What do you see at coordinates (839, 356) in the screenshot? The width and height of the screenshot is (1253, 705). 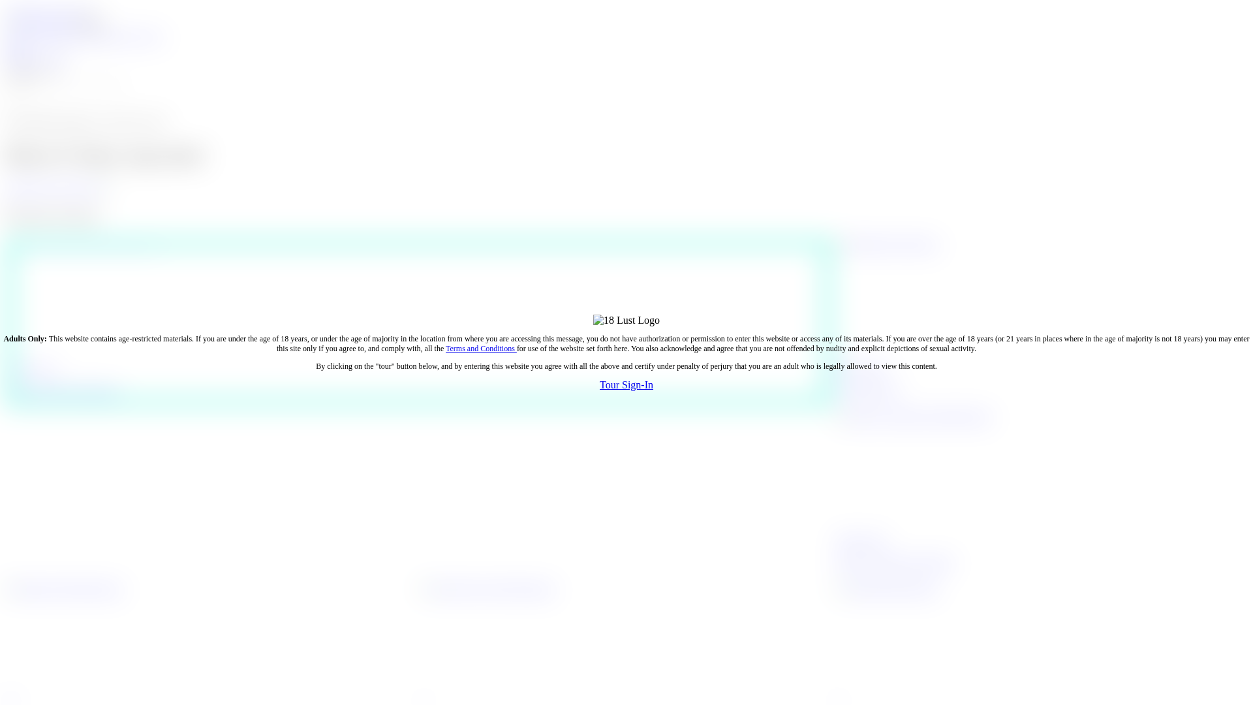 I see `3` at bounding box center [839, 356].